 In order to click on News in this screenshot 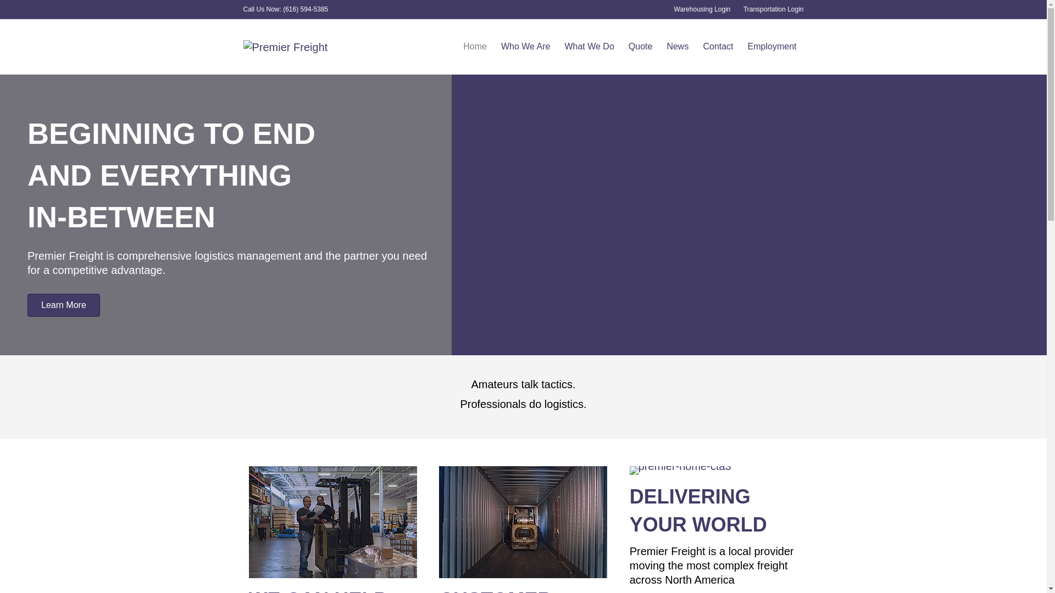, I will do `click(677, 47)`.